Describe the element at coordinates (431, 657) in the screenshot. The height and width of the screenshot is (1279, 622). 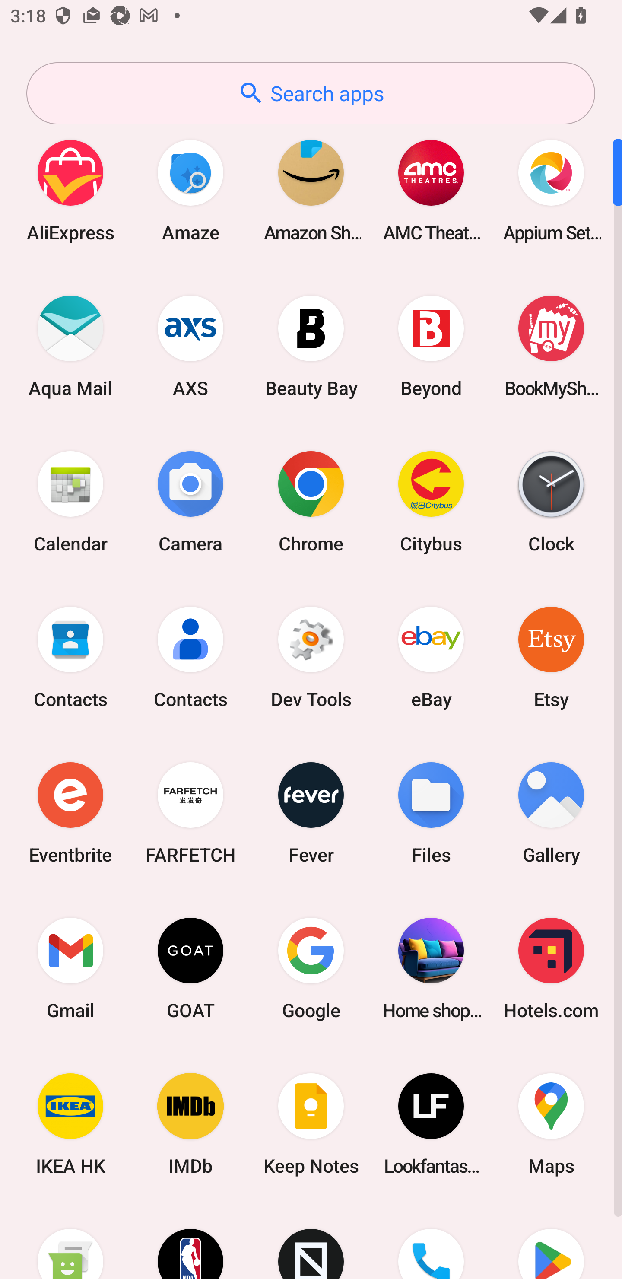
I see `eBay` at that location.